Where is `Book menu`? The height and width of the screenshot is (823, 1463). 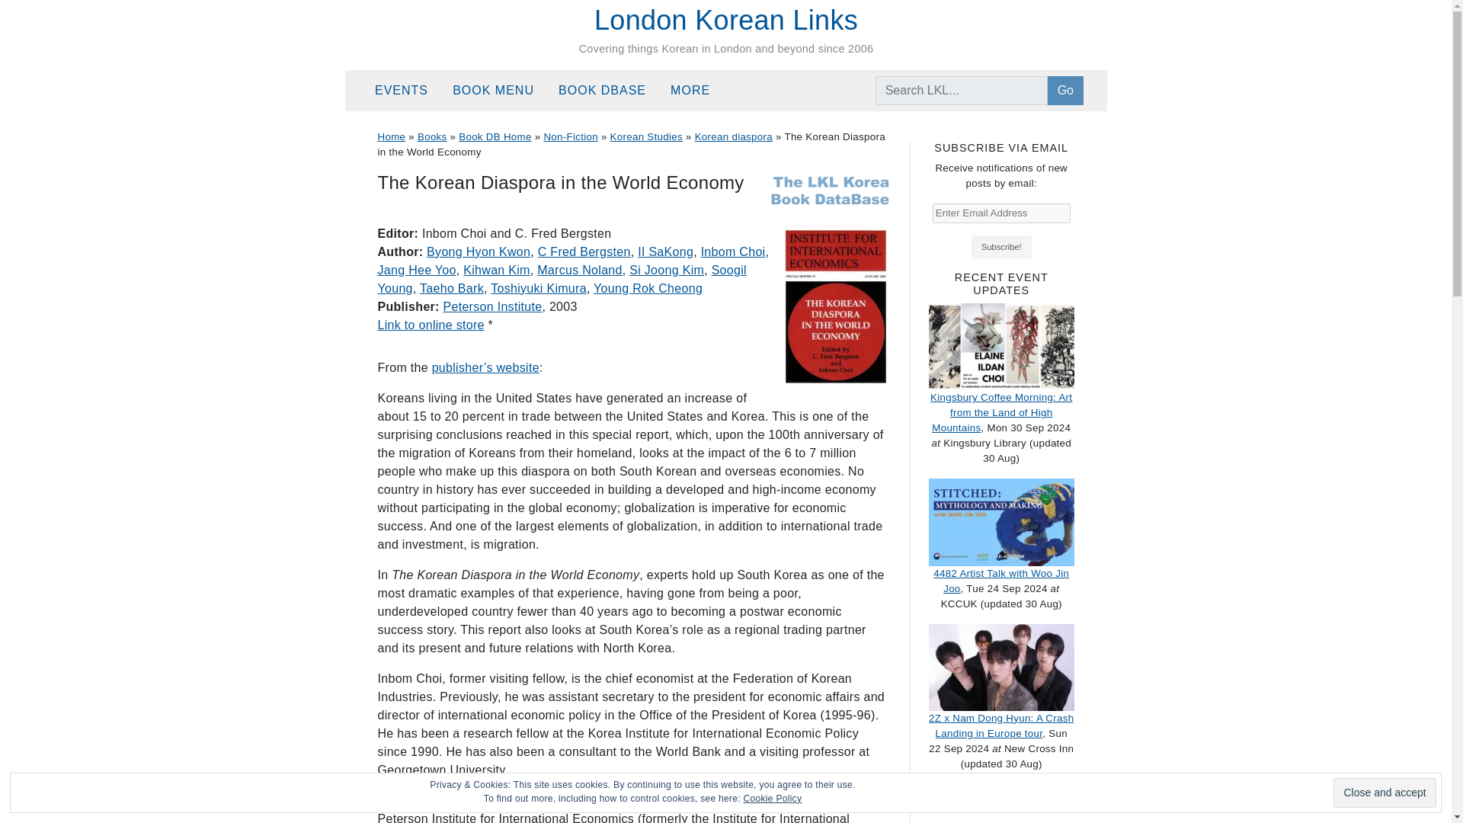 Book menu is located at coordinates (499, 91).